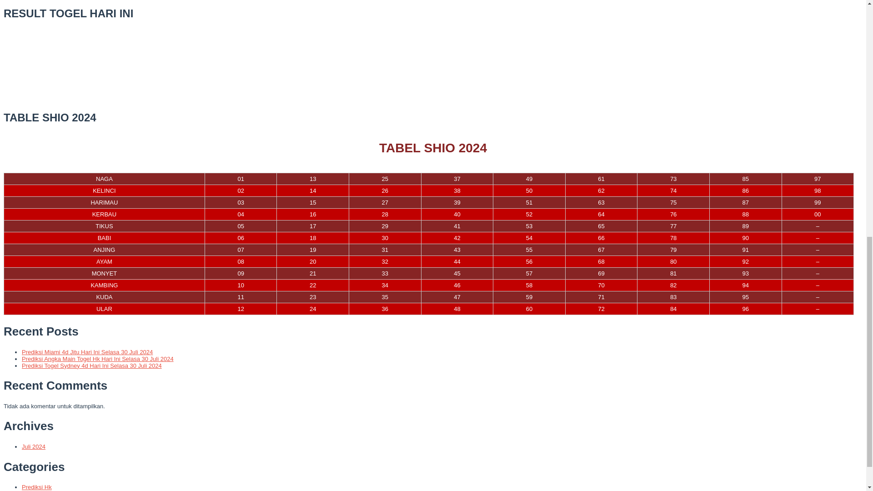 This screenshot has width=873, height=491. What do you see at coordinates (34, 446) in the screenshot?
I see `Juli 2024` at bounding box center [34, 446].